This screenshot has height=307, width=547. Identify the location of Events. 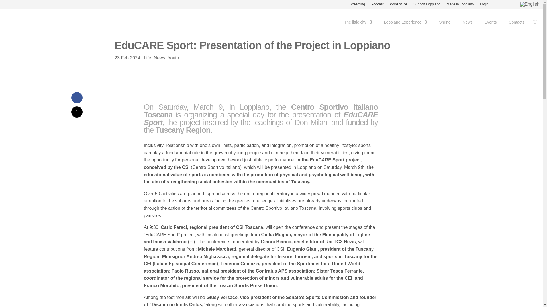
(491, 23).